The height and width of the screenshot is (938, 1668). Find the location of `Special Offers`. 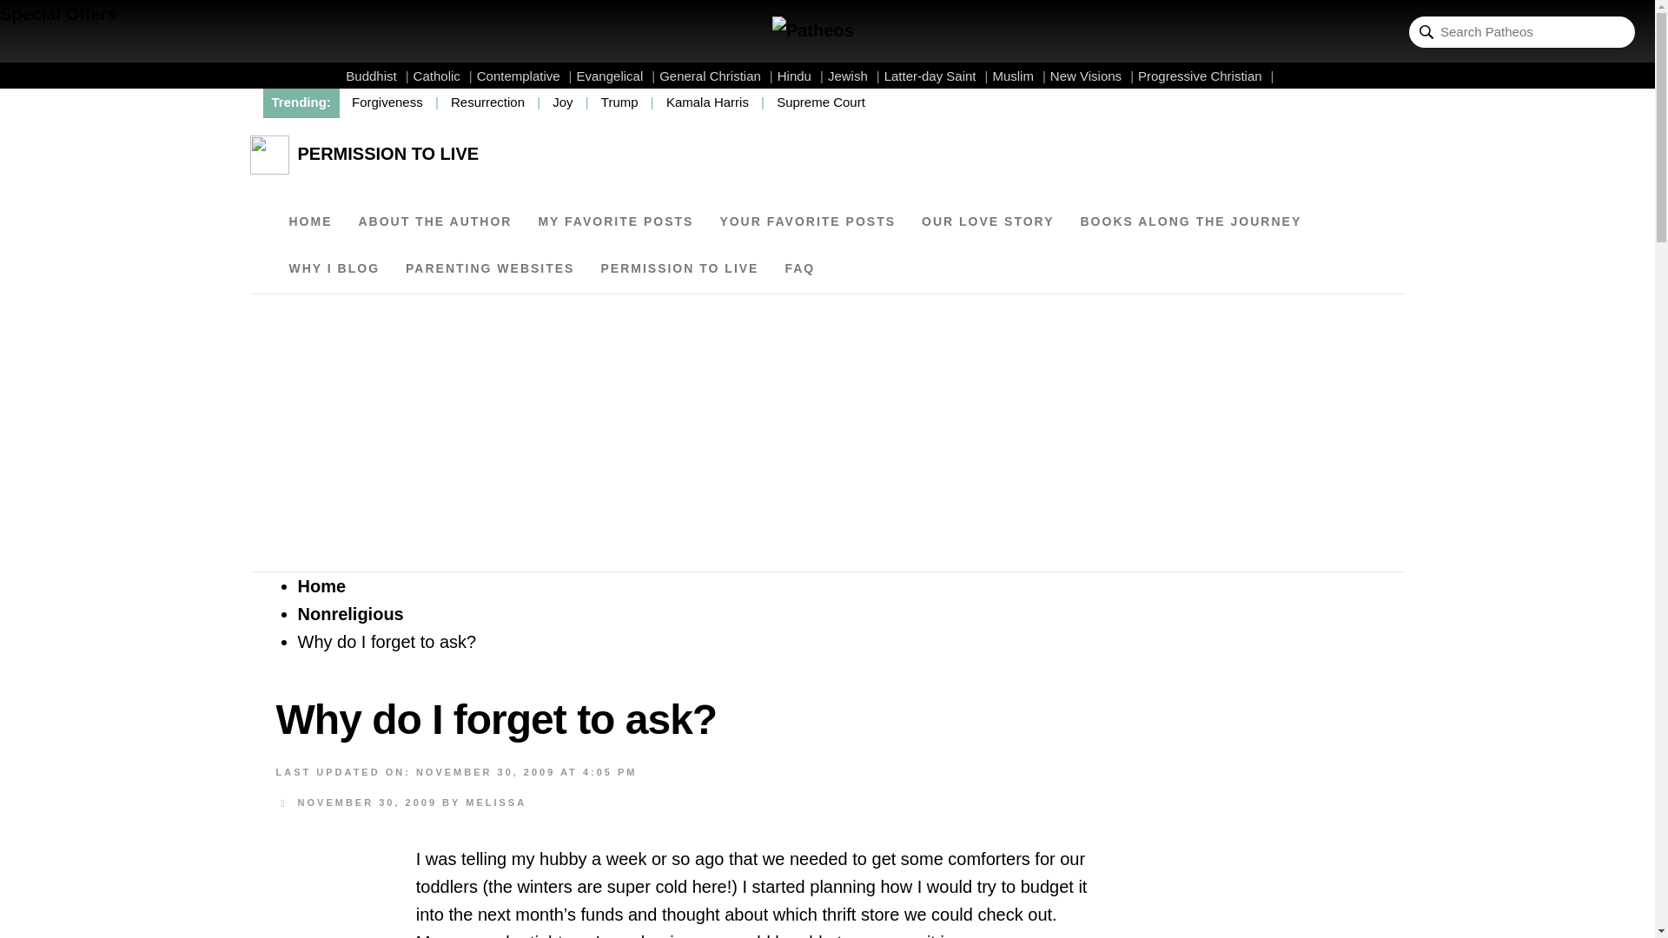

Special Offers is located at coordinates (58, 14).